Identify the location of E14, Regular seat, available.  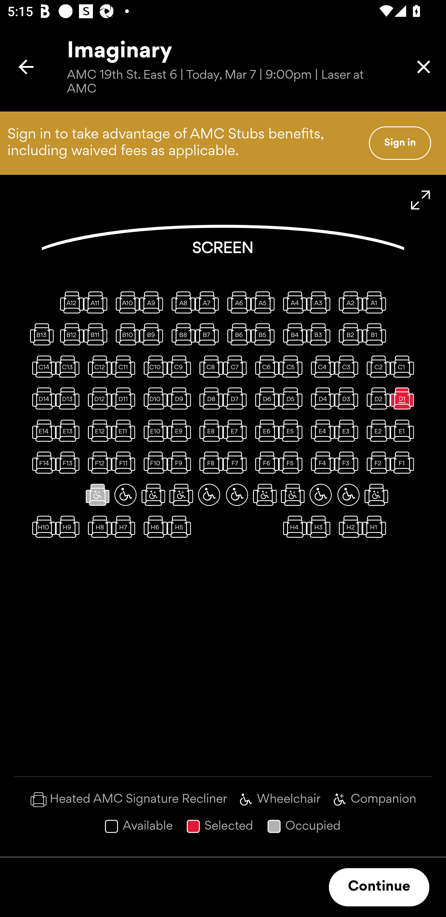
(42, 430).